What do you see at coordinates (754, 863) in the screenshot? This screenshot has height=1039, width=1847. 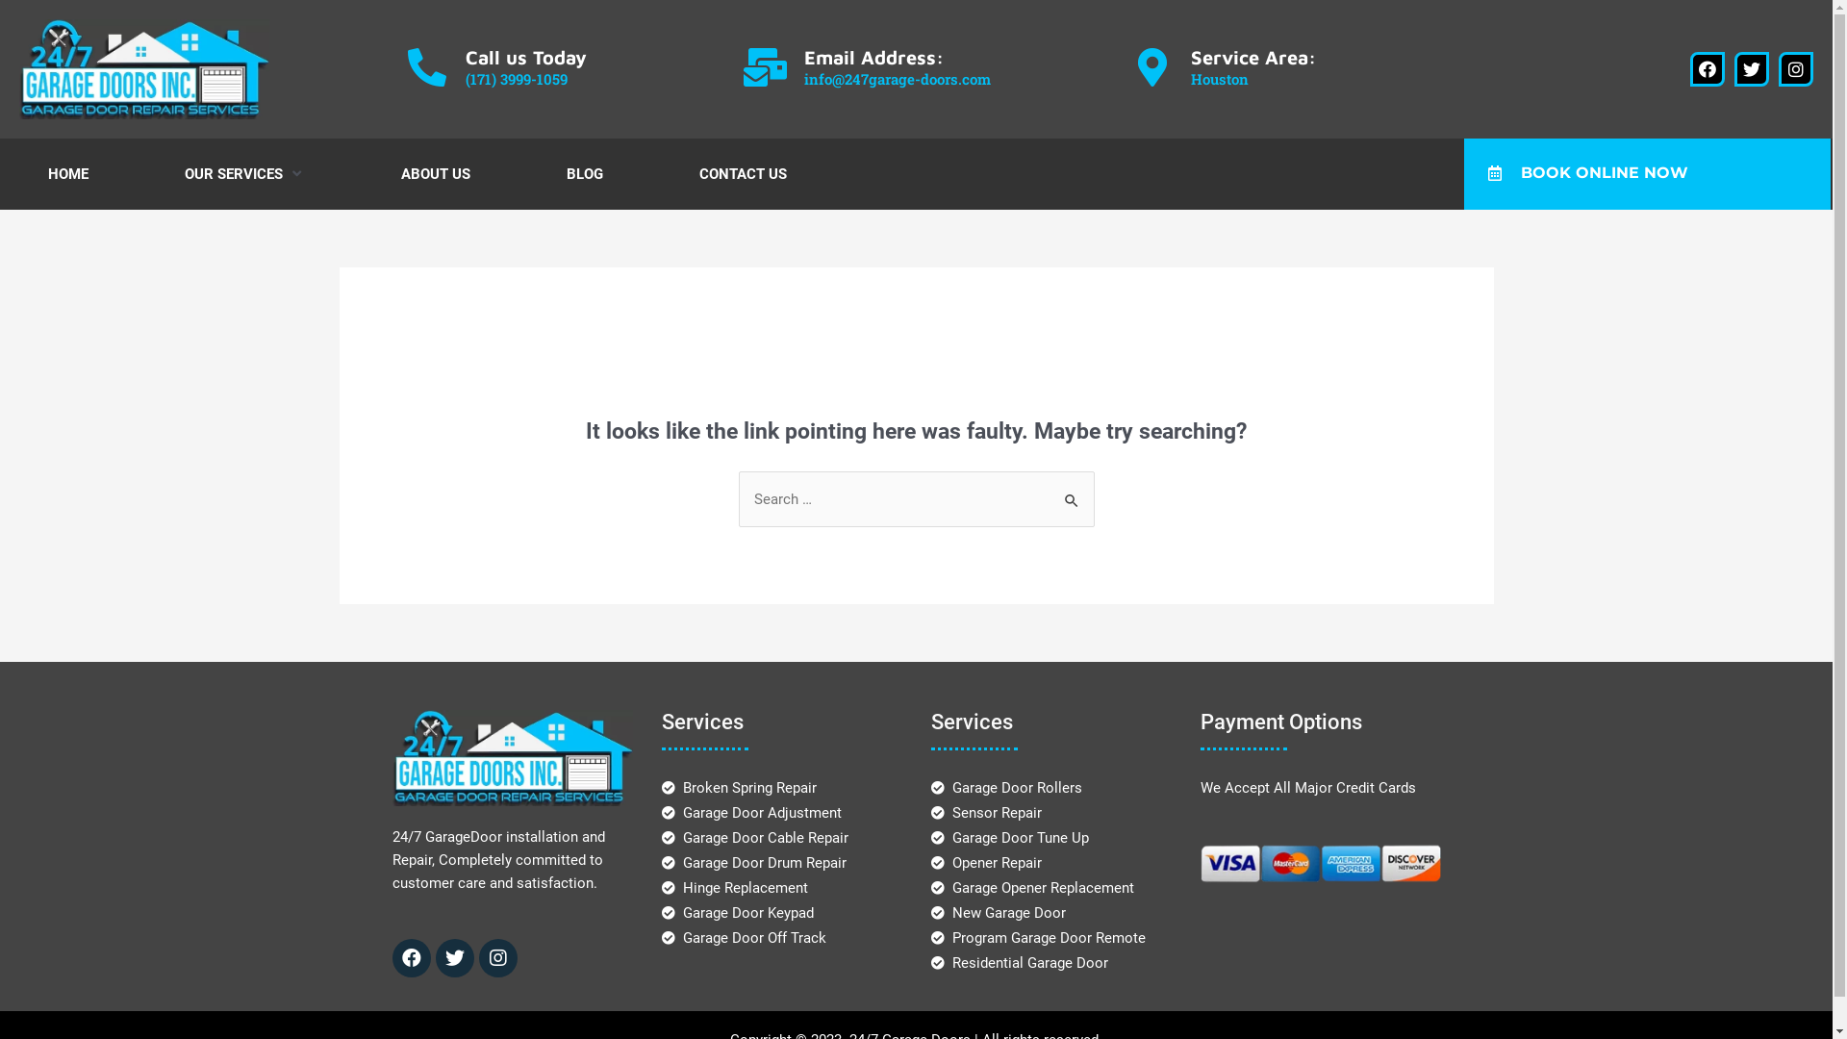 I see `Garage Door Drum Repair` at bounding box center [754, 863].